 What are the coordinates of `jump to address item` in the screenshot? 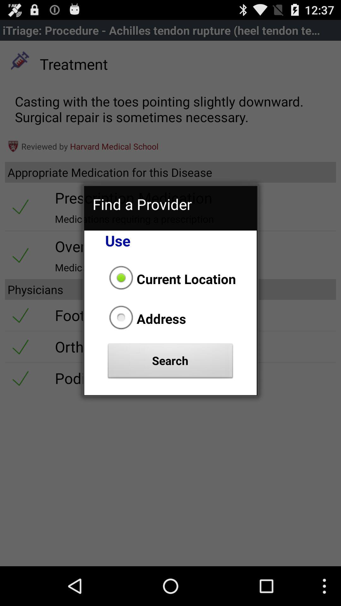 It's located at (146, 318).